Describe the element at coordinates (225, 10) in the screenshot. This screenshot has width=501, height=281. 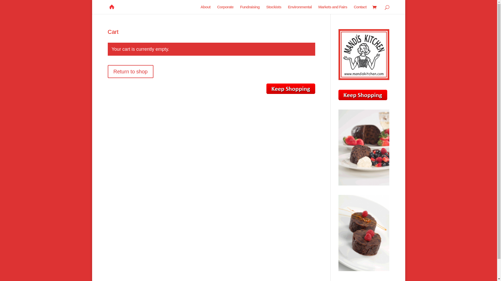
I see `Corporate` at that location.